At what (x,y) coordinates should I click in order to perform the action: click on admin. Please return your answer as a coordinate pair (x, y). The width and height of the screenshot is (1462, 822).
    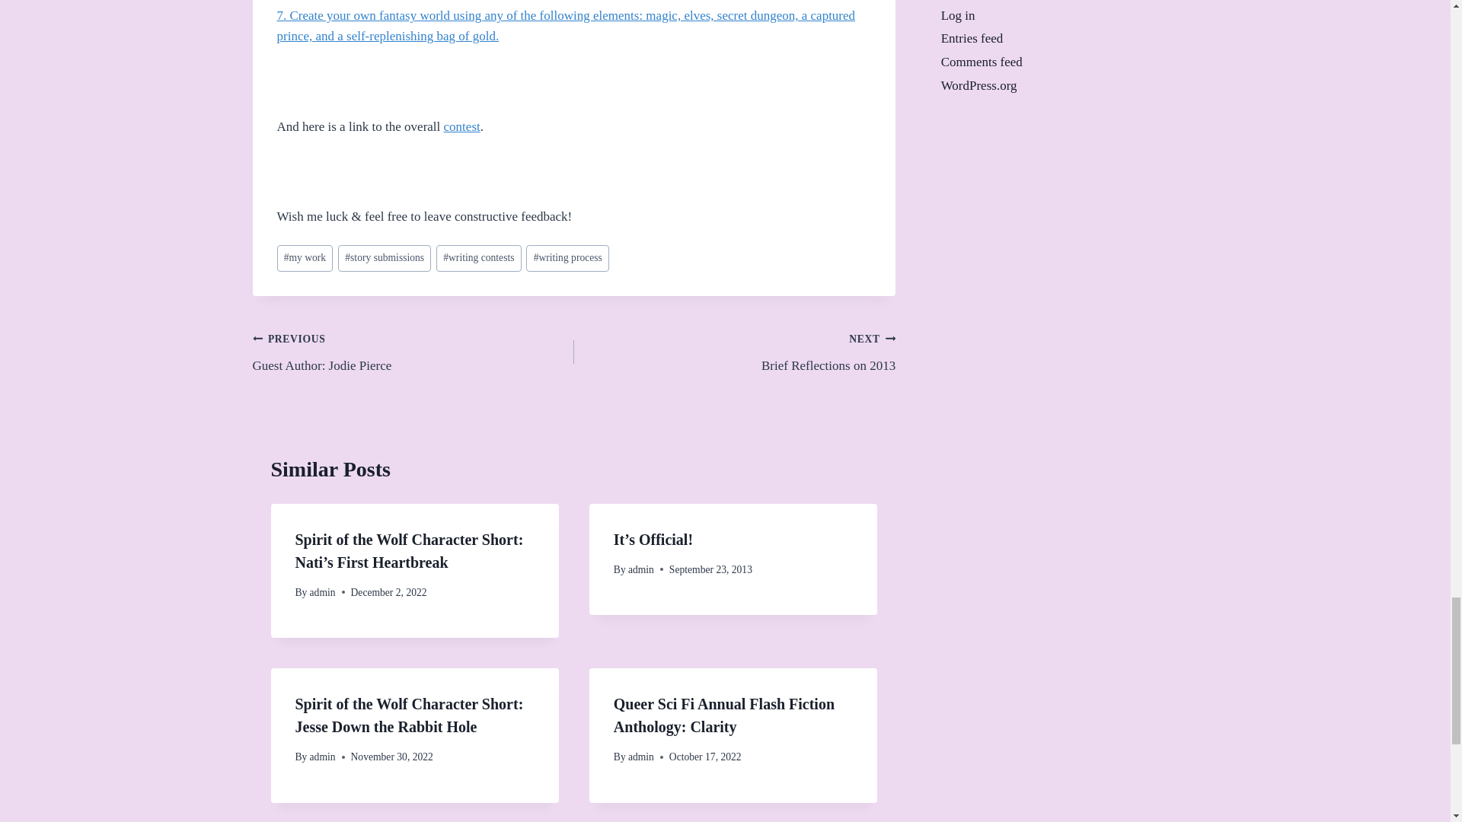
    Looking at the image, I should click on (305, 258).